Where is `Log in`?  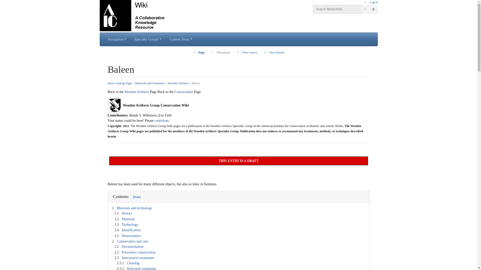 Log in is located at coordinates (371, 2).